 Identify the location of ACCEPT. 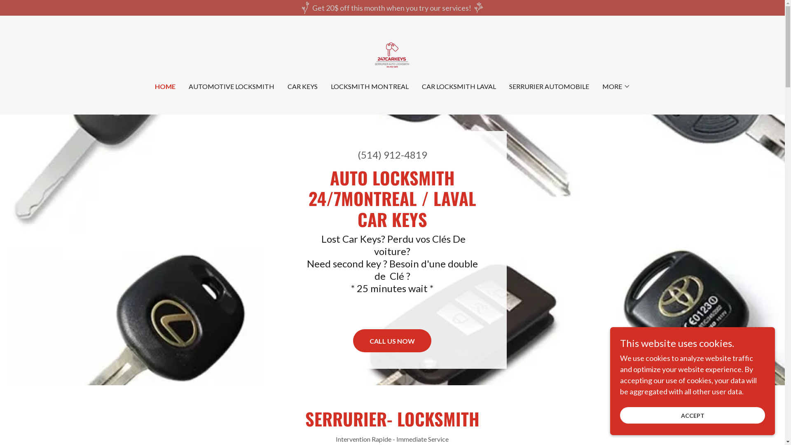
(693, 415).